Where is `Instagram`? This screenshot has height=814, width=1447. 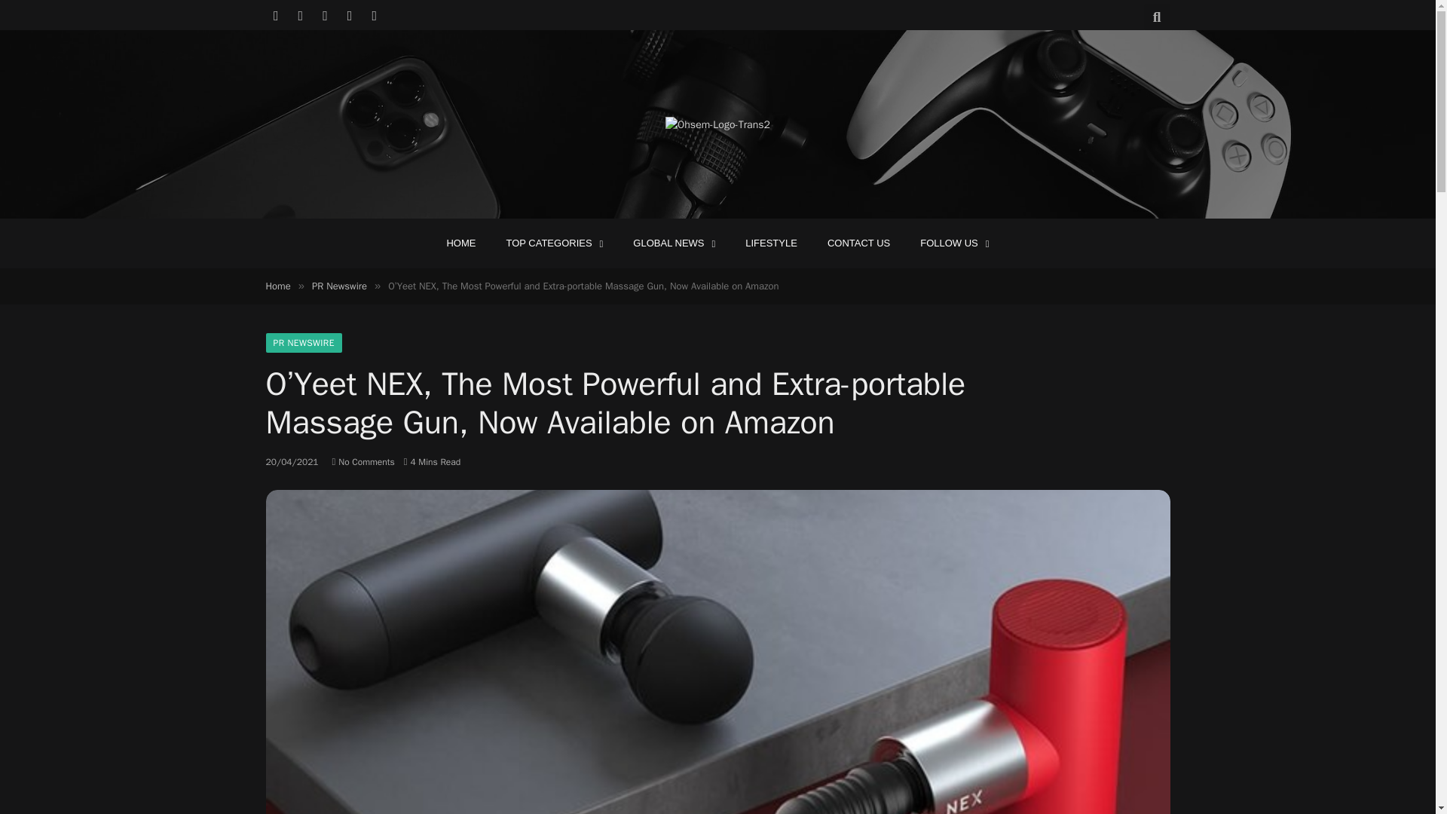
Instagram is located at coordinates (326, 15).